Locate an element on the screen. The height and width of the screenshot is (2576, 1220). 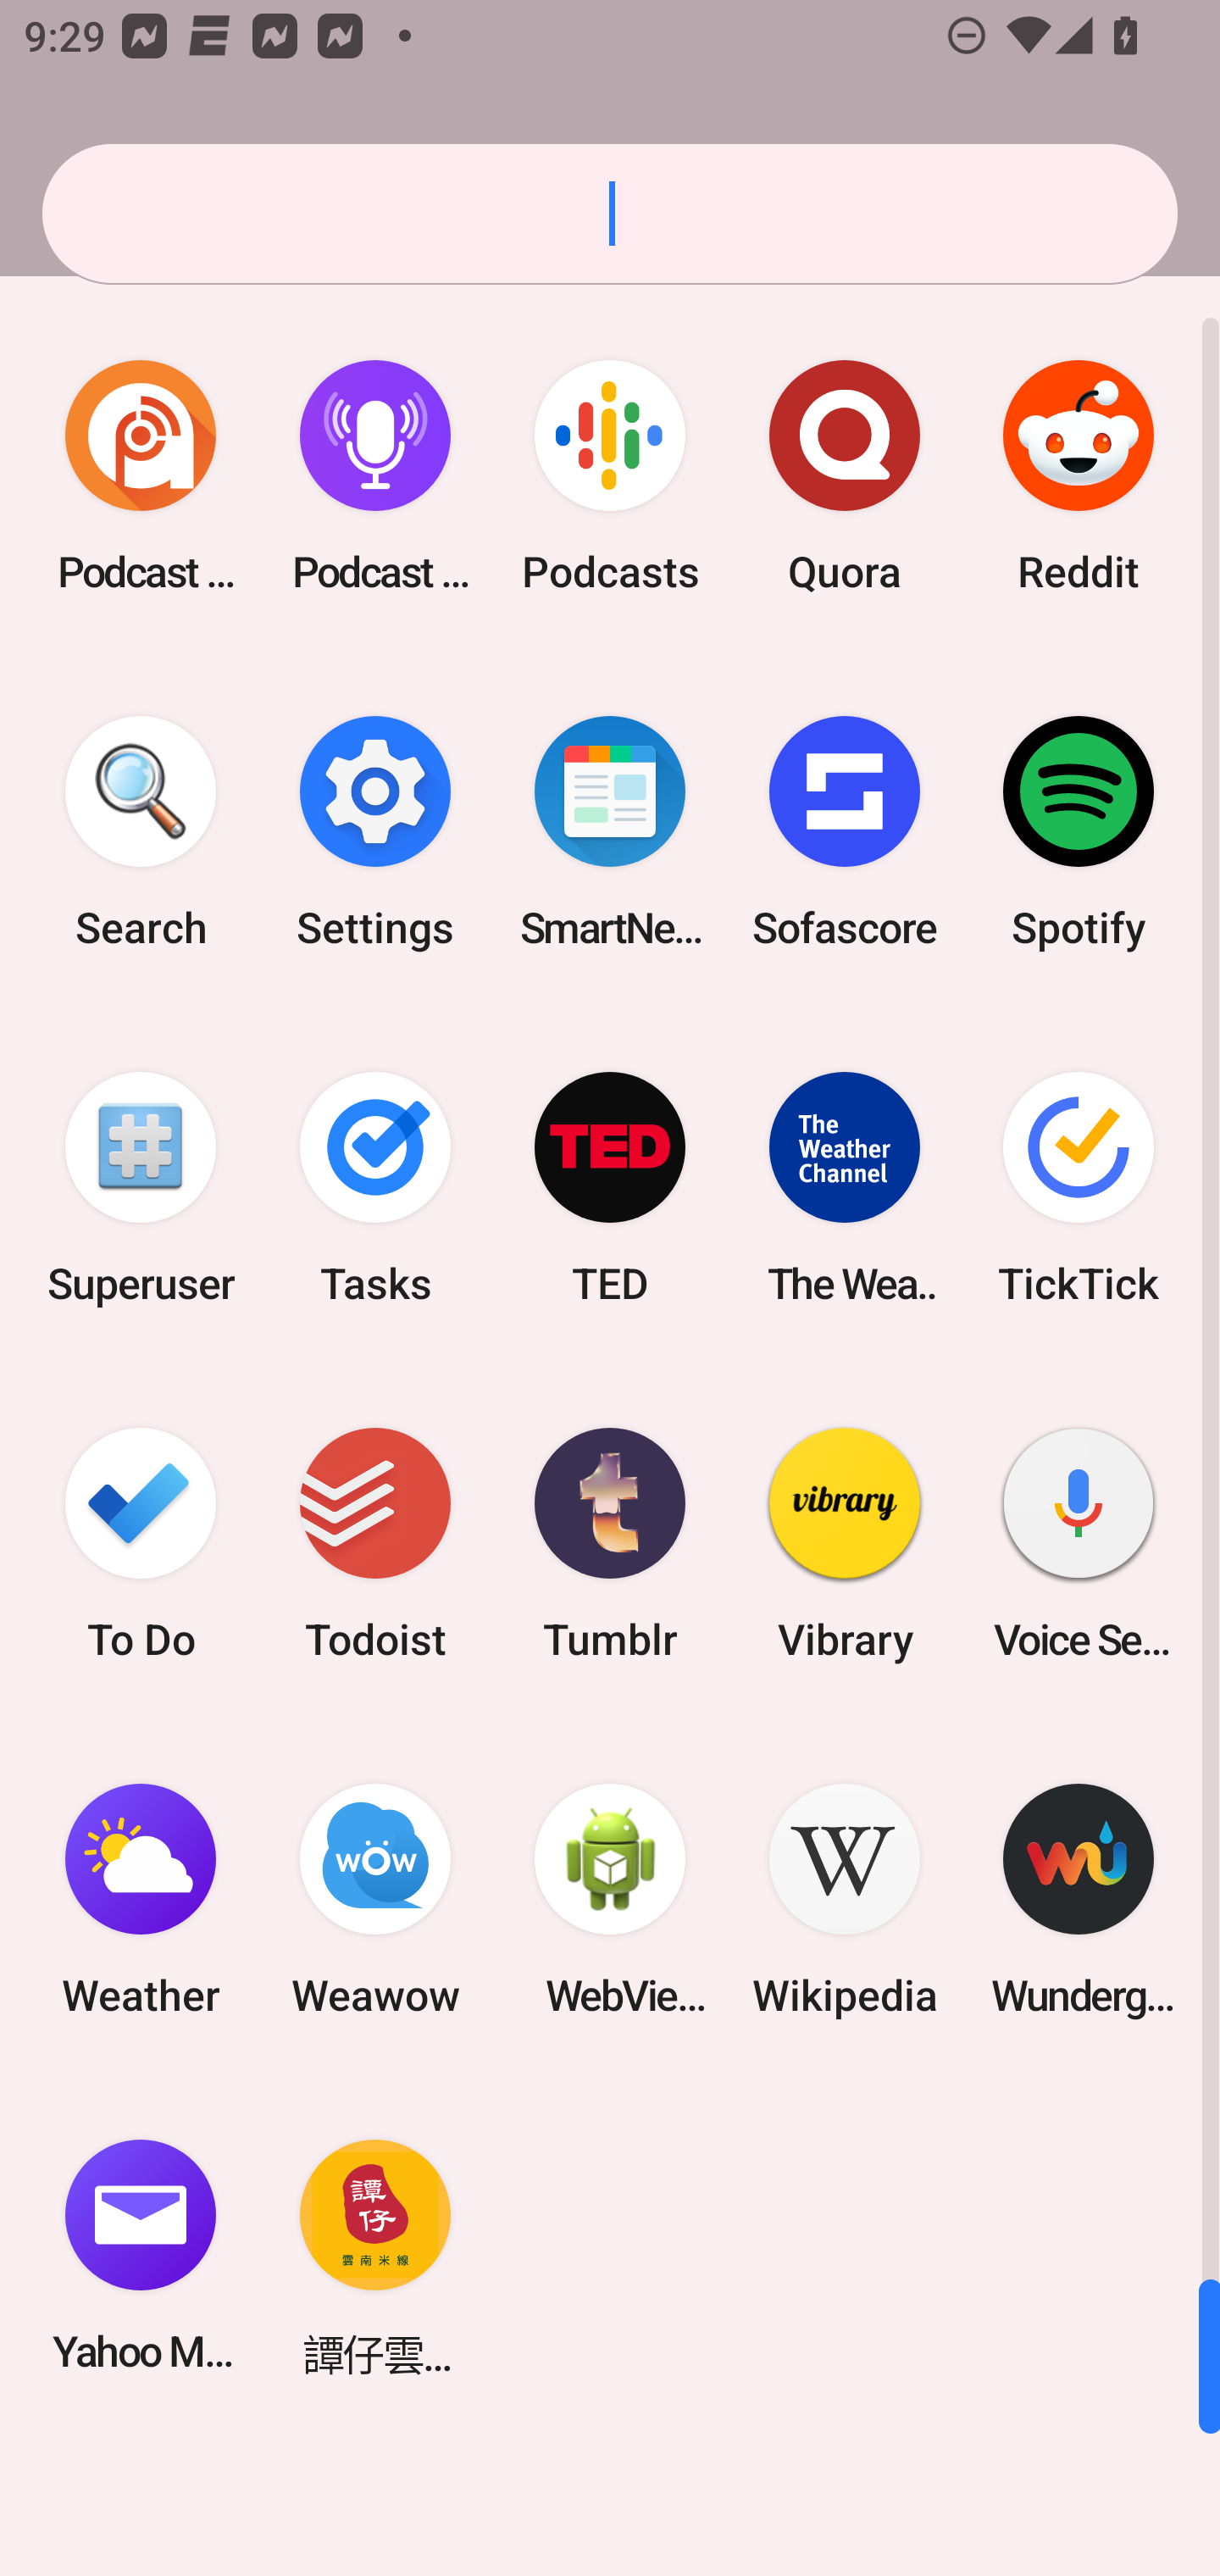
Weather is located at coordinates (141, 1900).